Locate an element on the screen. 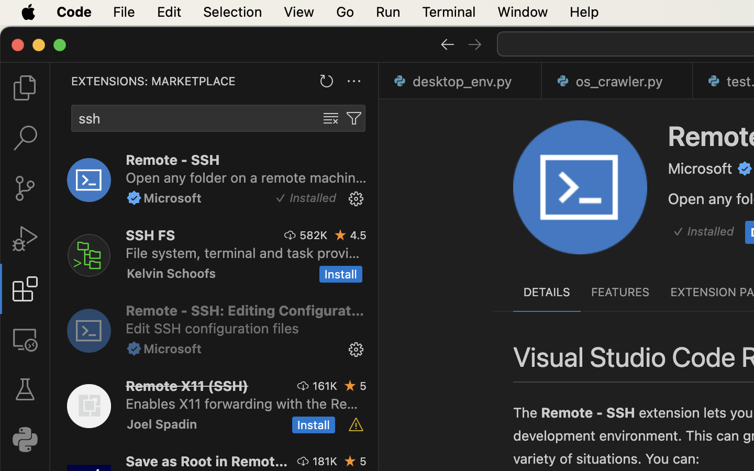 Image resolution: width=754 pixels, height=471 pixels. Enables X11 forwarding with the Remote - SSH extension. is located at coordinates (242, 403).